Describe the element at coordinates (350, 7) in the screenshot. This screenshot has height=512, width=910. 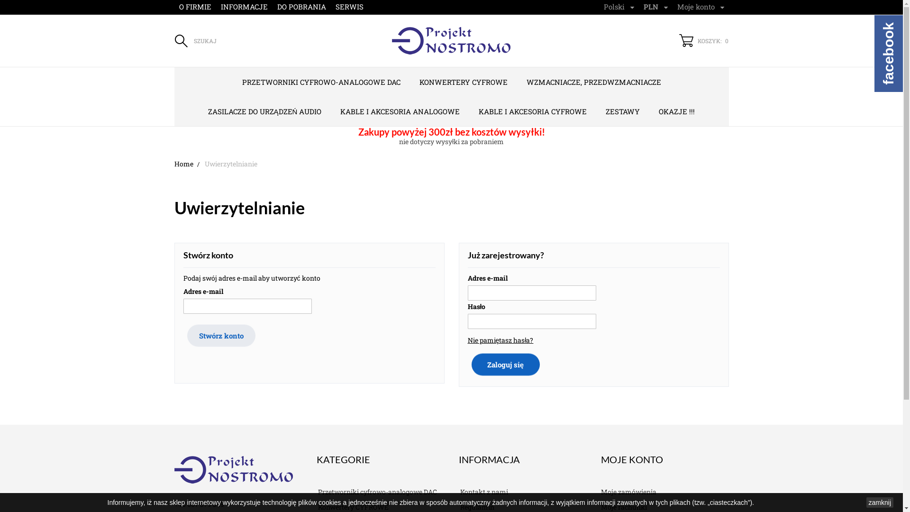
I see `SERWIS` at that location.